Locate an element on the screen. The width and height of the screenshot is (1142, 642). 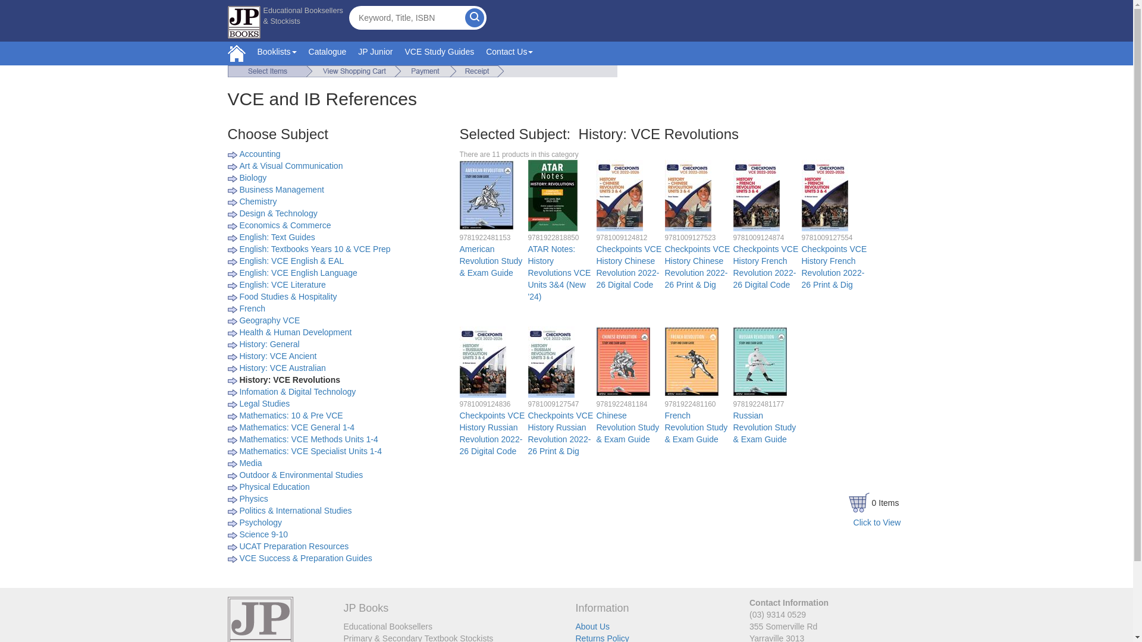
History: General is located at coordinates (269, 344).